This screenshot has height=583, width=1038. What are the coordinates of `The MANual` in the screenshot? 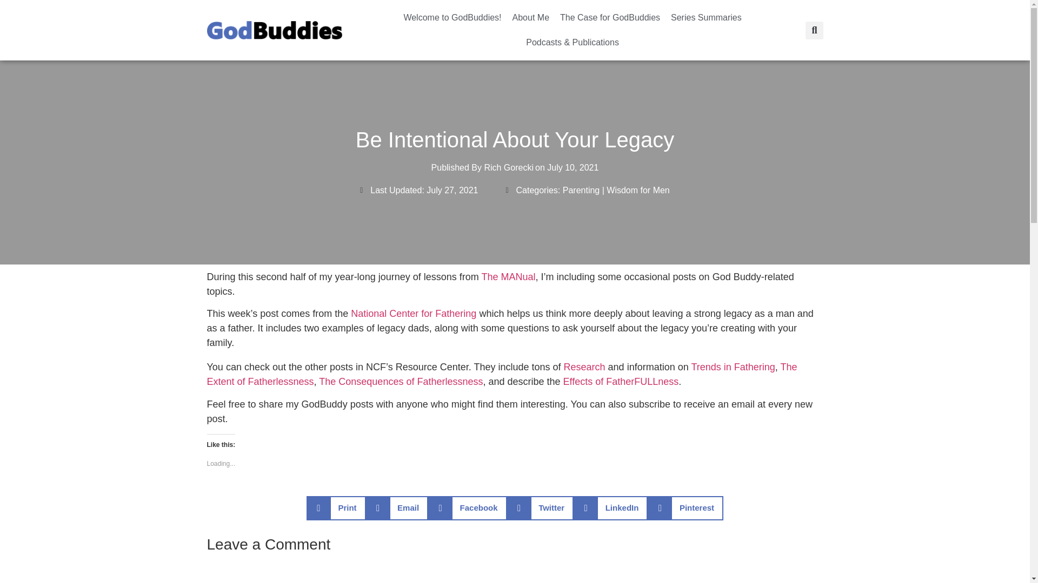 It's located at (508, 276).